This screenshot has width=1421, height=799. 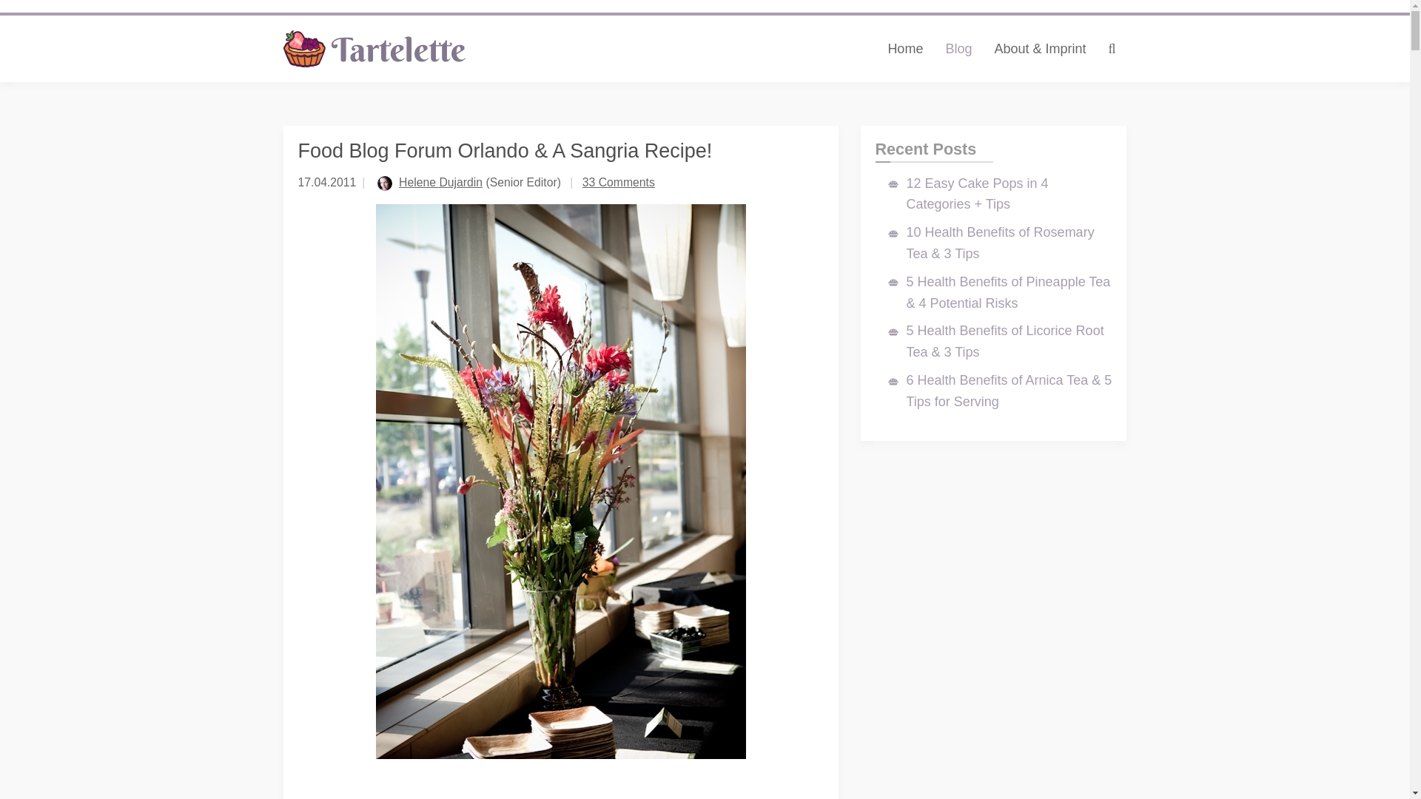 I want to click on Helene Dujardin, so click(x=441, y=182).